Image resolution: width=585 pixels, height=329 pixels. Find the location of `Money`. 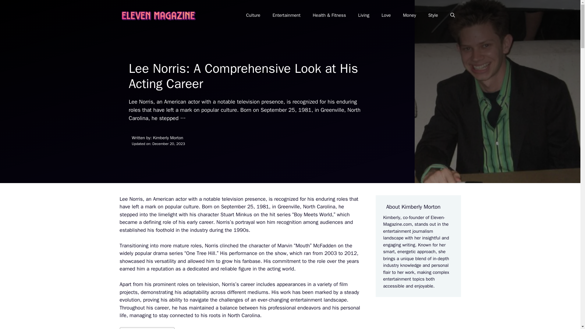

Money is located at coordinates (409, 15).